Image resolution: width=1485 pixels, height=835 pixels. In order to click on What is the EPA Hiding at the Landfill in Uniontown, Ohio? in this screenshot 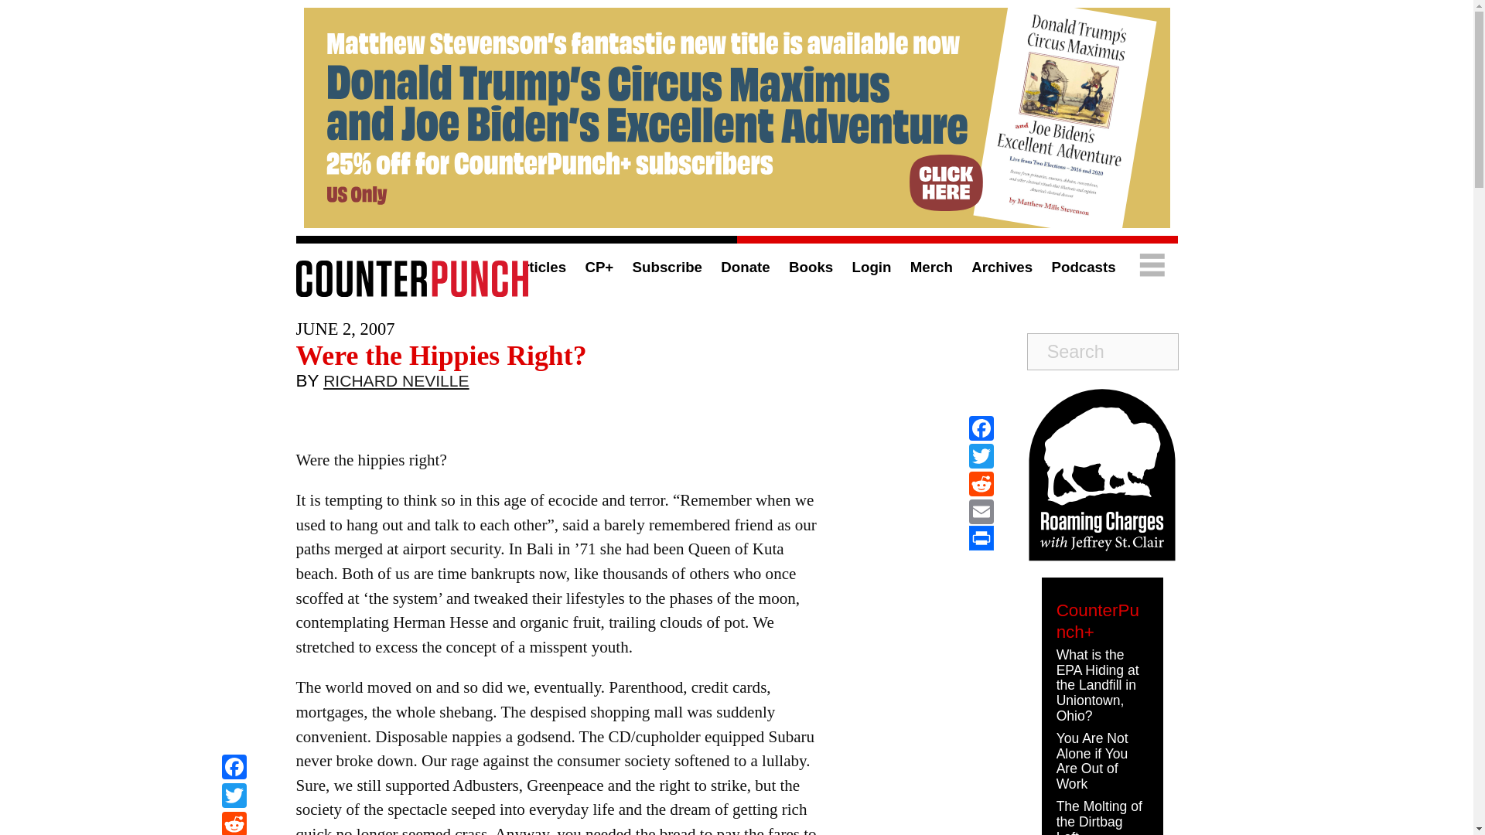, I will do `click(1097, 685)`.